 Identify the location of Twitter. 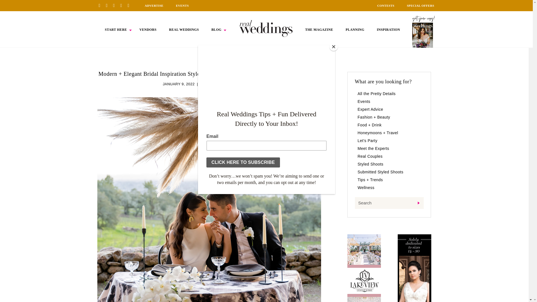
(123, 5).